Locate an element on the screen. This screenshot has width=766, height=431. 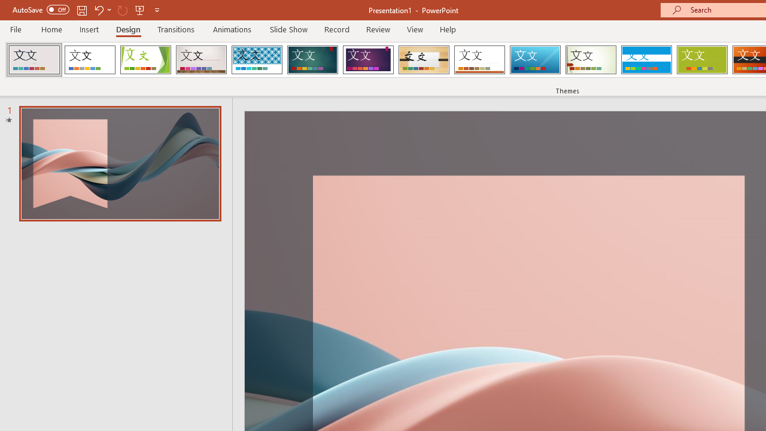
Retrospect is located at coordinates (479, 60).